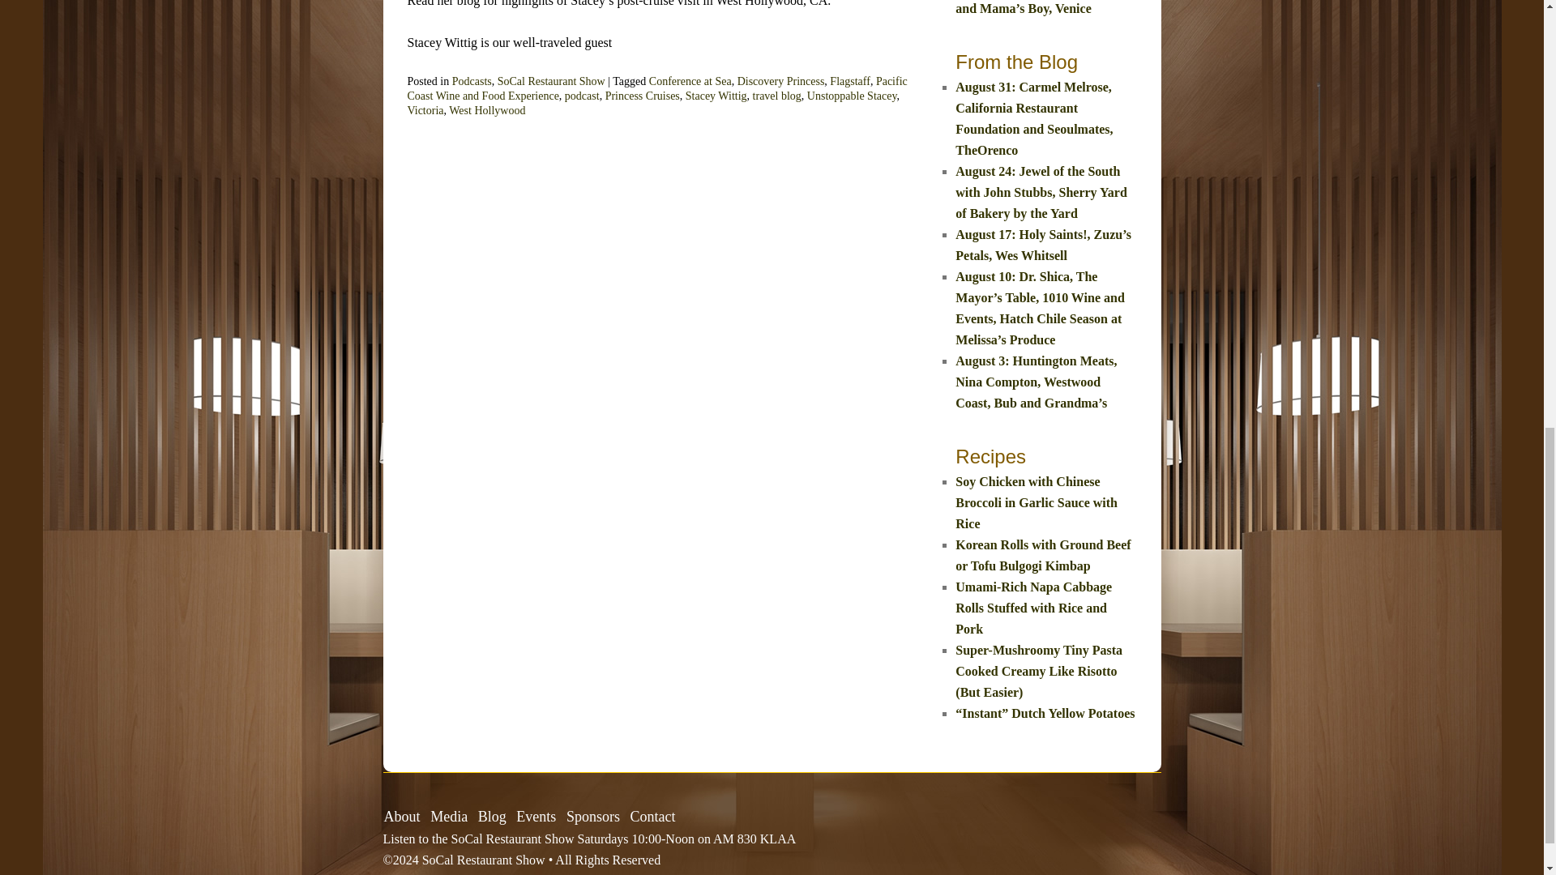  What do you see at coordinates (776, 96) in the screenshot?
I see `travel blog` at bounding box center [776, 96].